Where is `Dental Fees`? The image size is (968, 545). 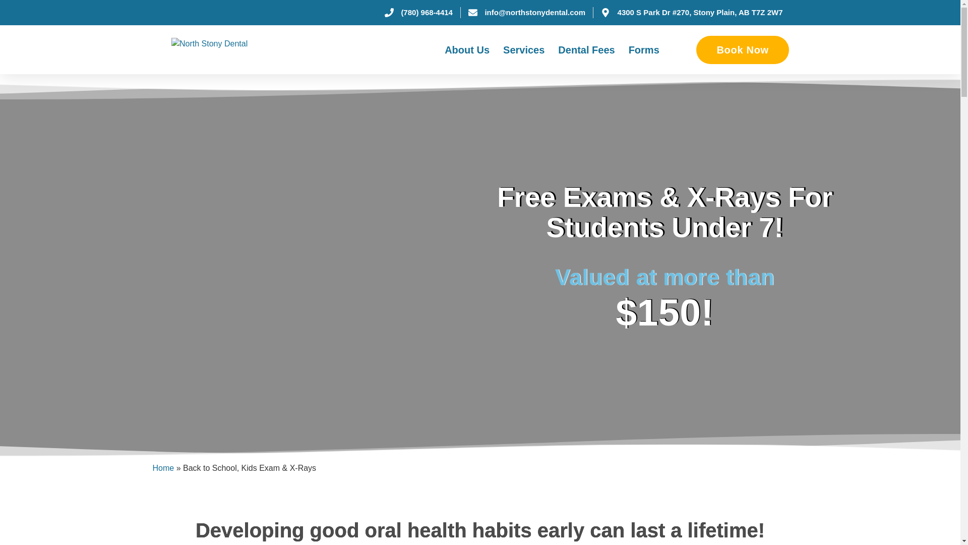 Dental Fees is located at coordinates (586, 49).